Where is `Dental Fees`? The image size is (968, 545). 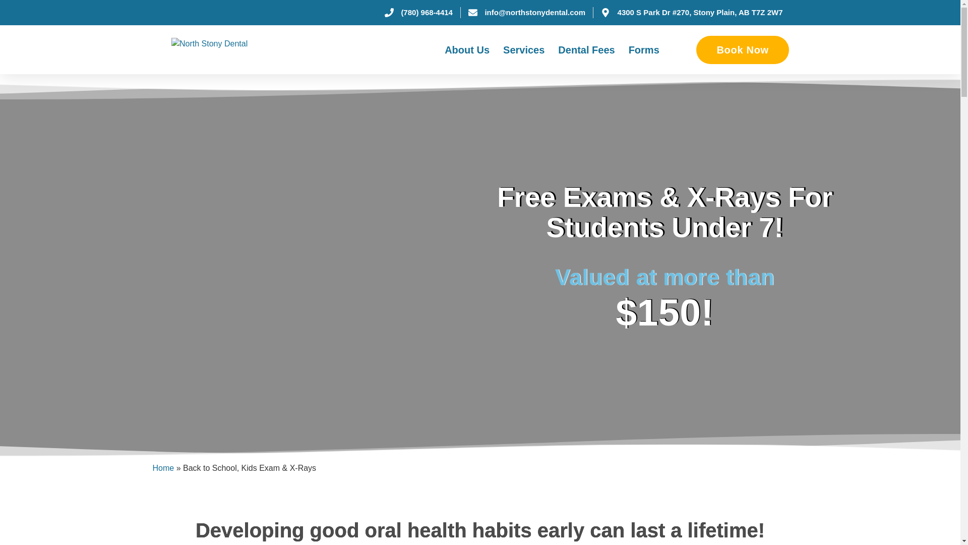 Dental Fees is located at coordinates (586, 49).